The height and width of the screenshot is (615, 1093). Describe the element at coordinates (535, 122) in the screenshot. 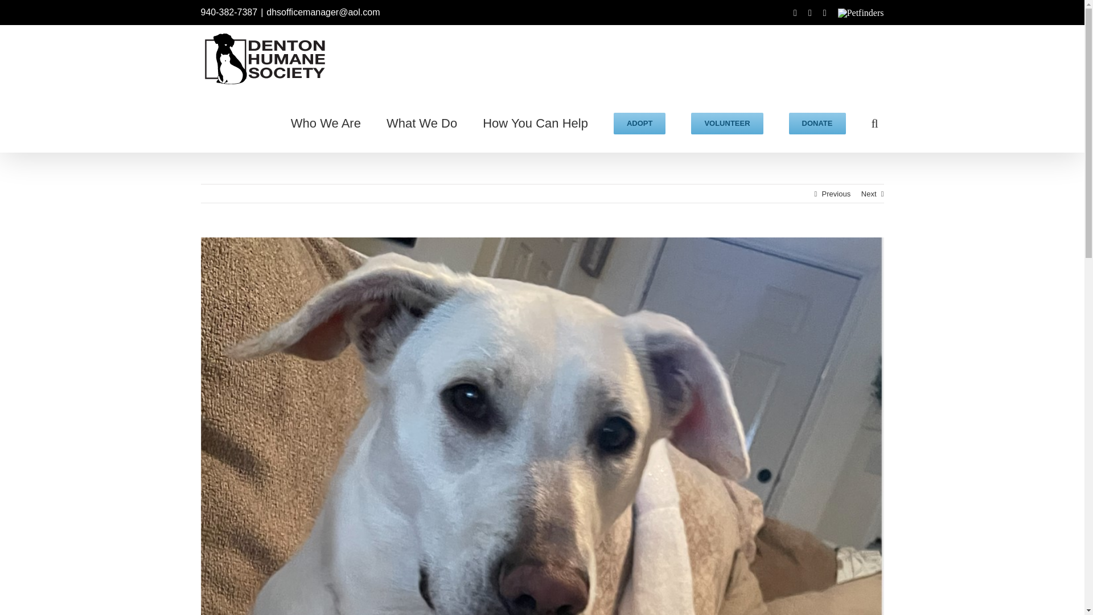

I see `How You Can Help` at that location.